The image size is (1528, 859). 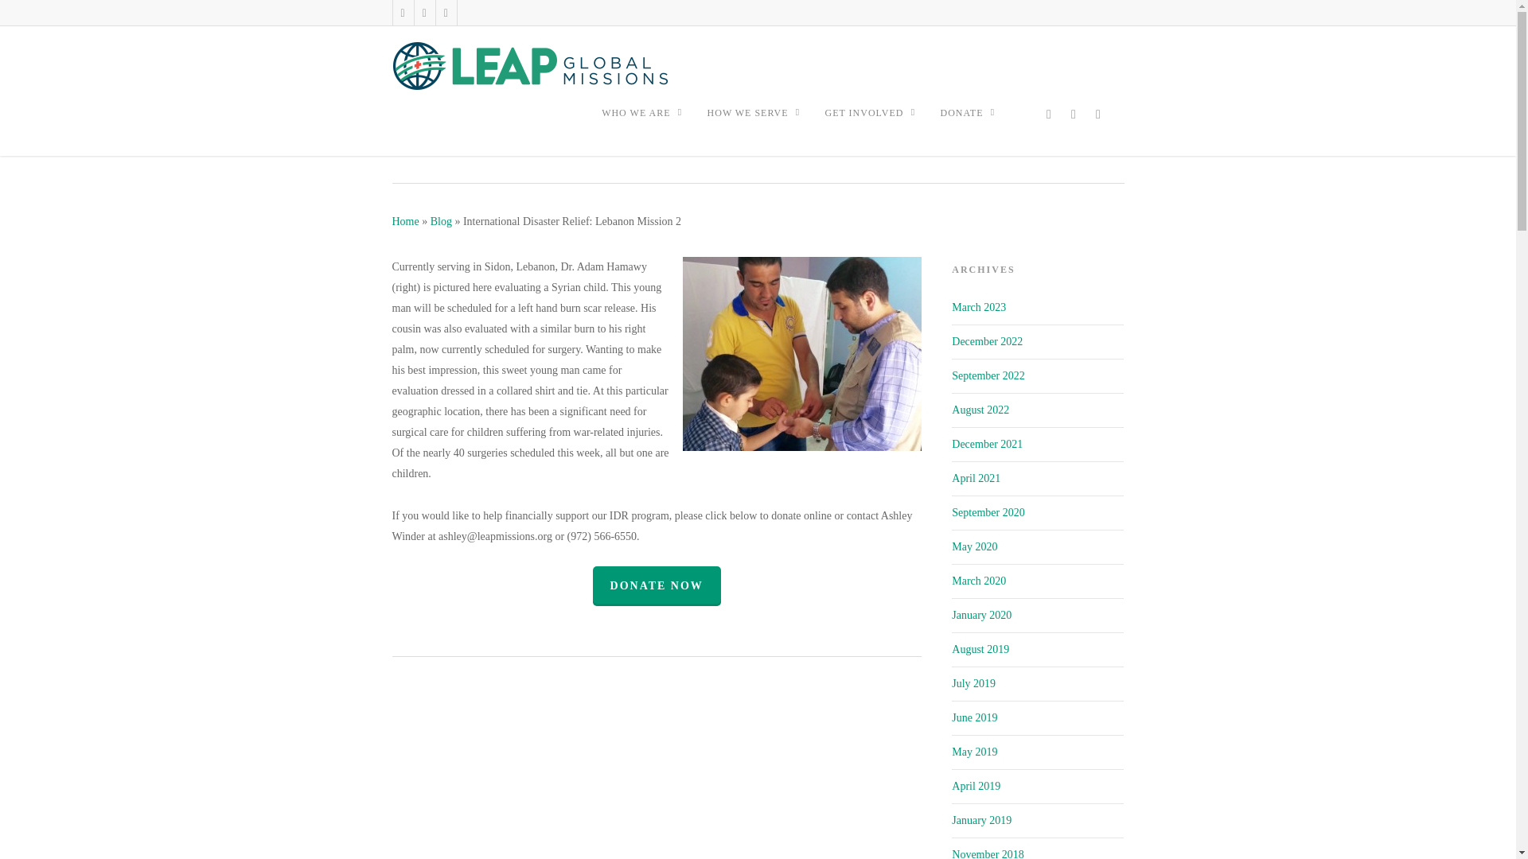 What do you see at coordinates (443, 149) in the screenshot?
I see `Posts by Ashley Winder` at bounding box center [443, 149].